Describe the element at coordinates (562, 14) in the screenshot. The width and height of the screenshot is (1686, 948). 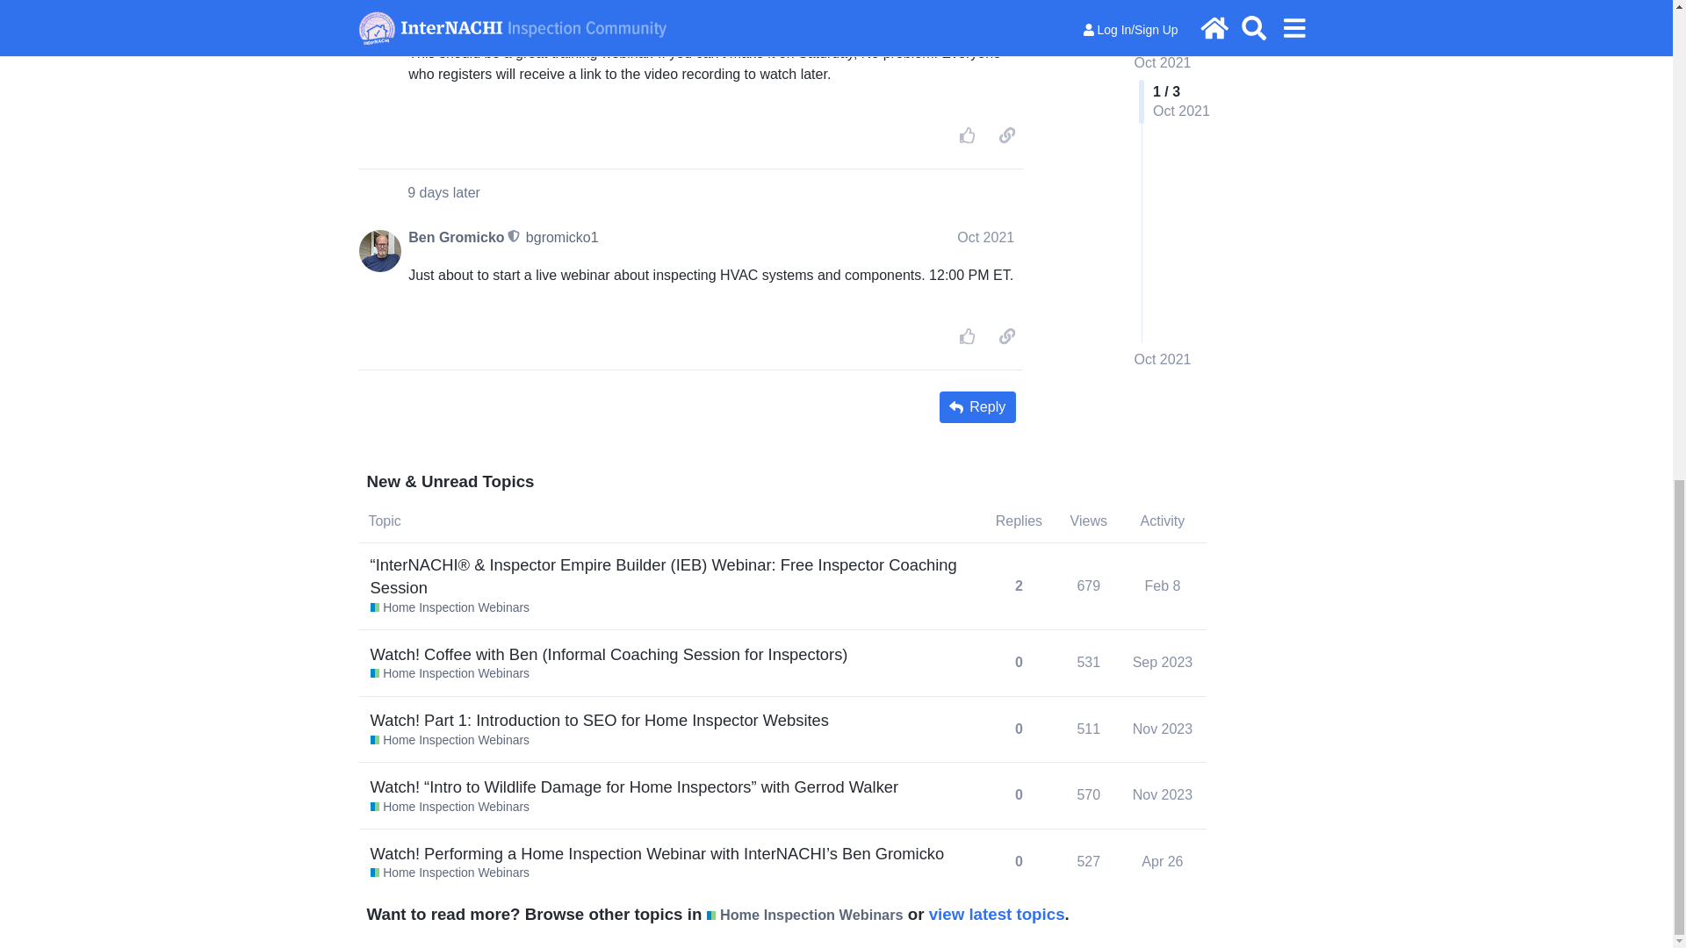
I see `bgromicko1` at that location.